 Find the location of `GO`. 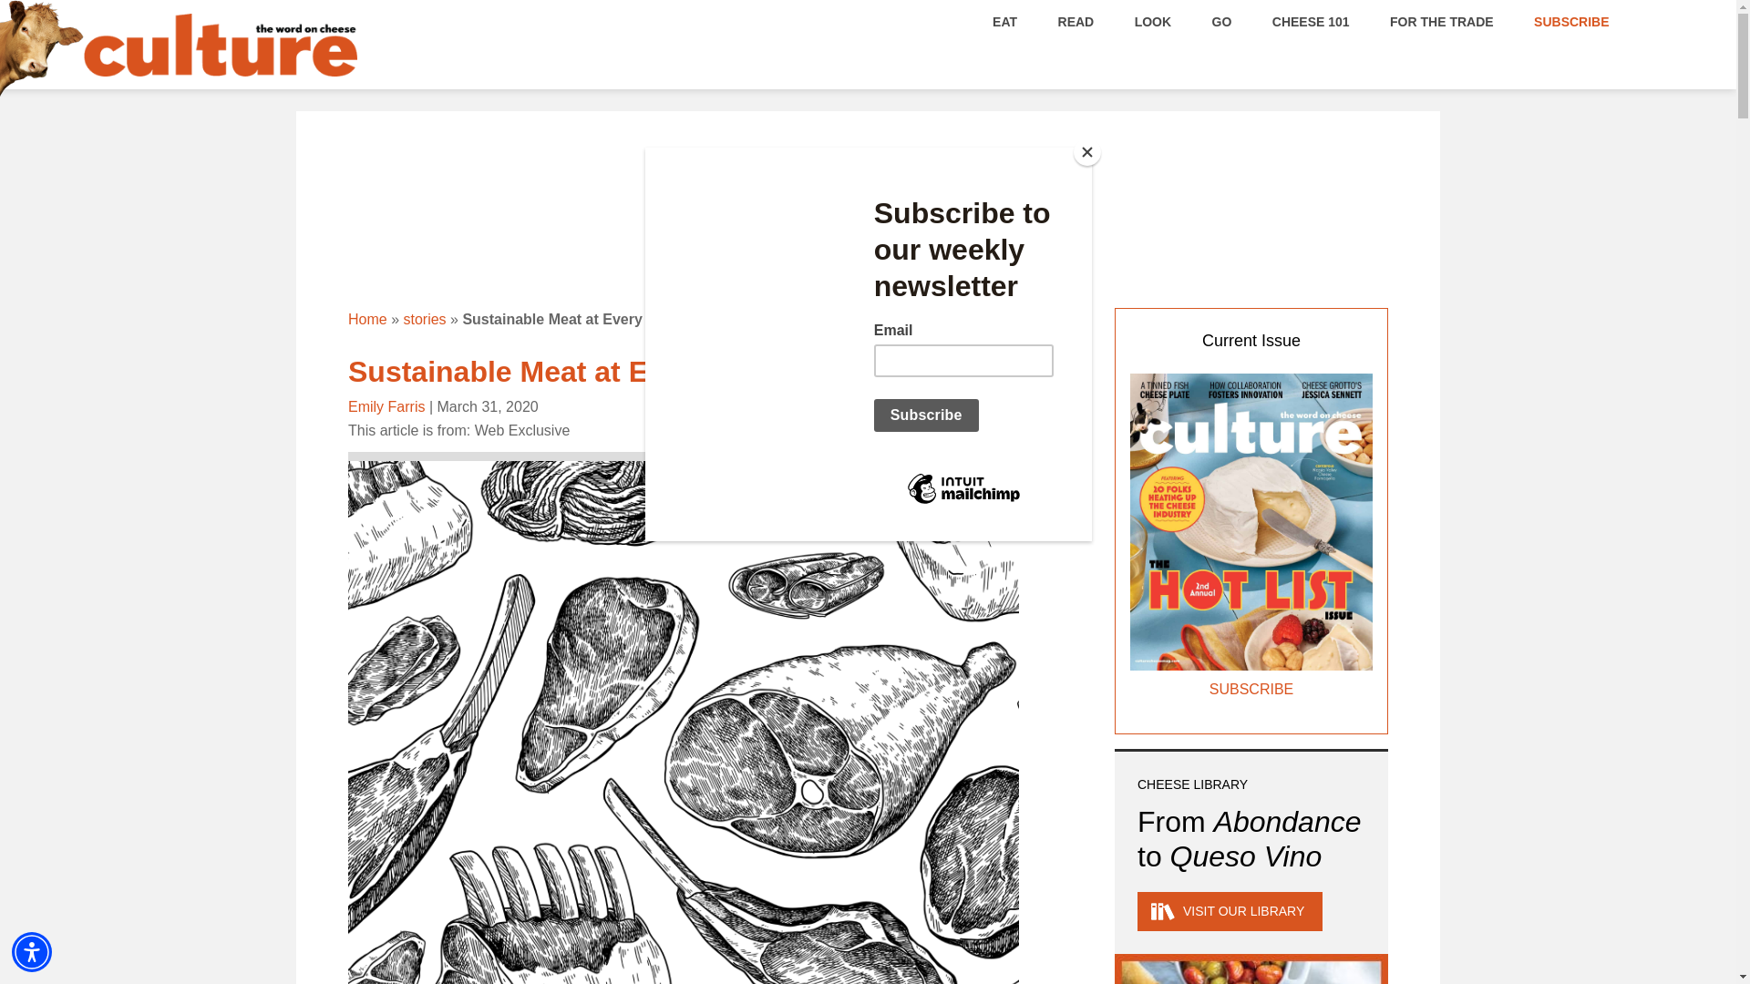

GO is located at coordinates (1221, 21).